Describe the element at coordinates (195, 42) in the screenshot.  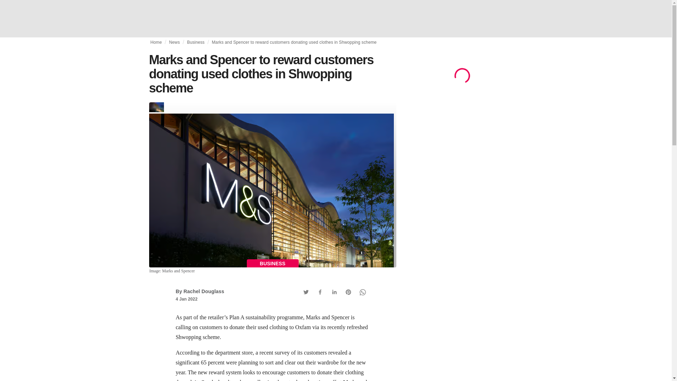
I see `Business` at that location.